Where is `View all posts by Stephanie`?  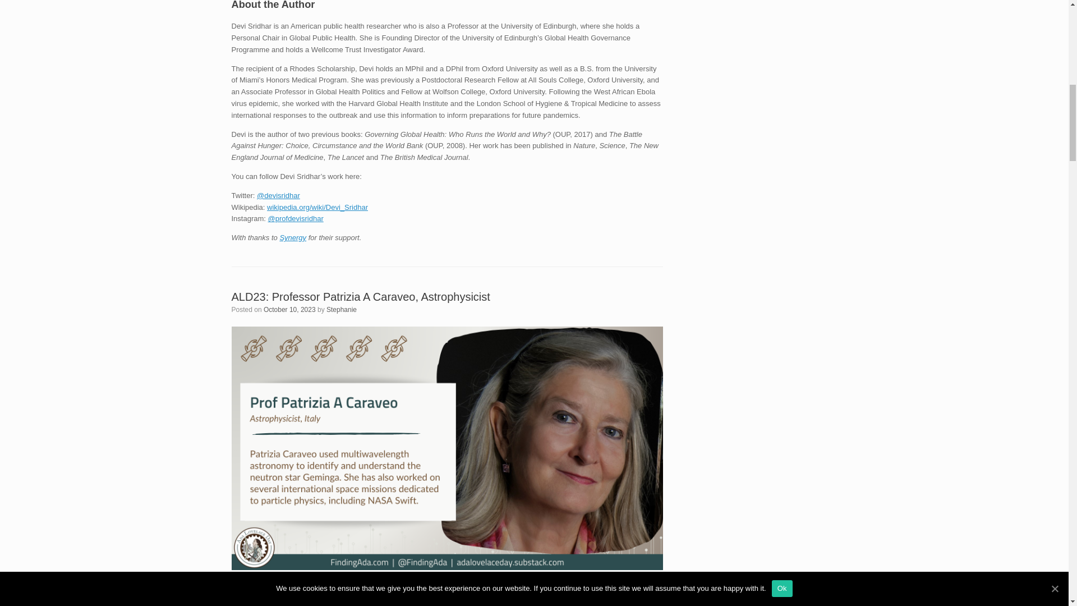 View all posts by Stephanie is located at coordinates (341, 310).